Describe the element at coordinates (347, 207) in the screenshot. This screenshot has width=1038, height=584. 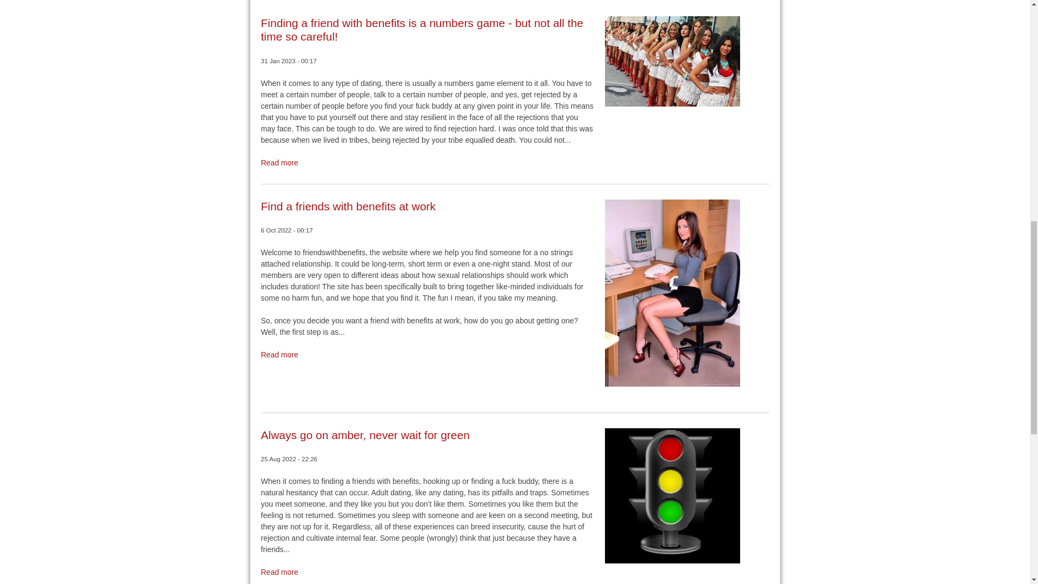
I see `Find a friends with benefits at work` at that location.